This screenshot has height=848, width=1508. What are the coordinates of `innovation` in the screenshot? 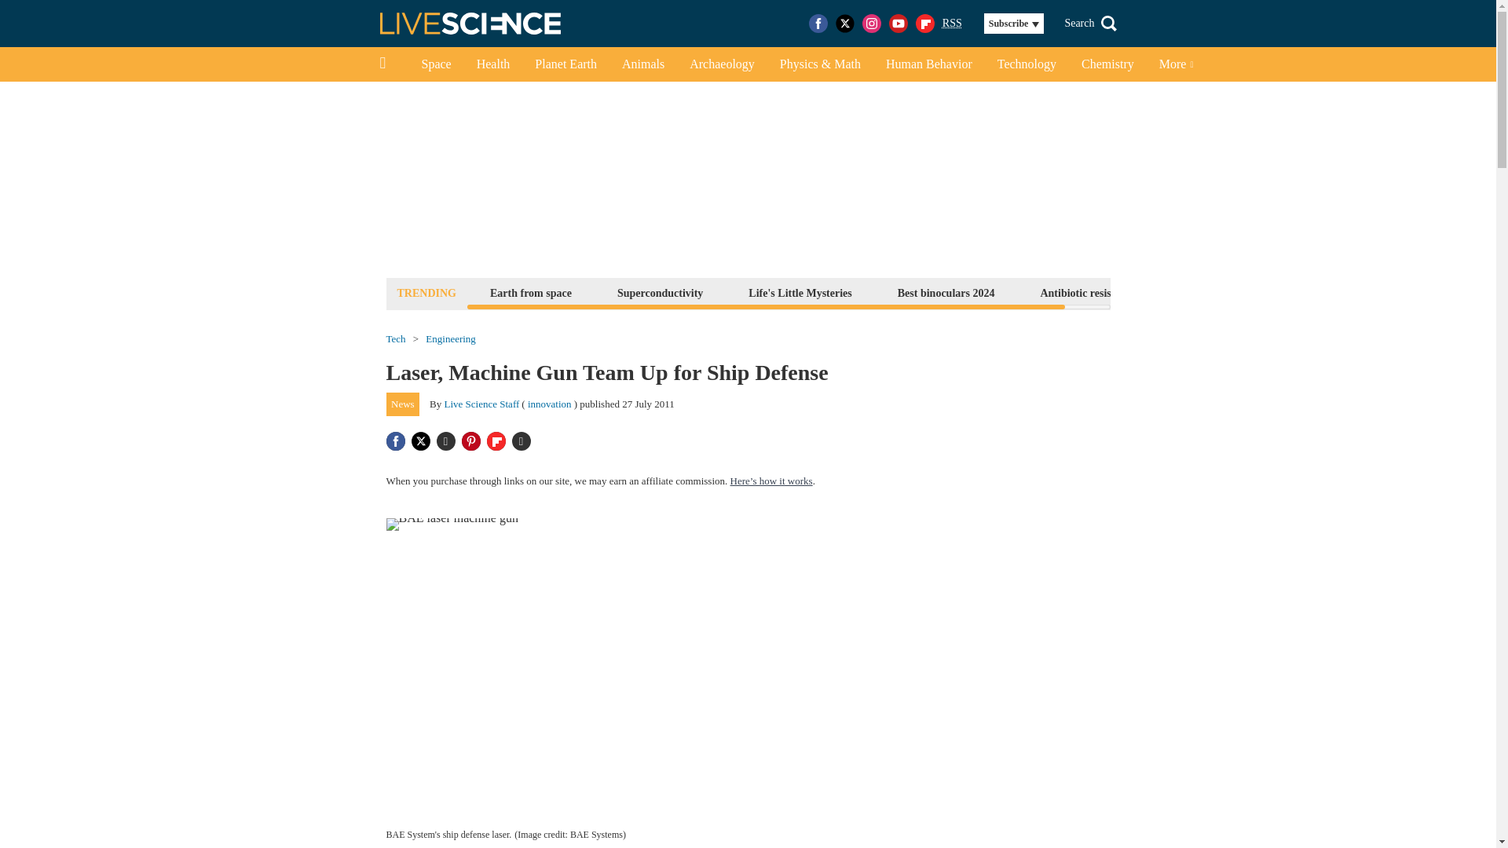 It's located at (550, 404).